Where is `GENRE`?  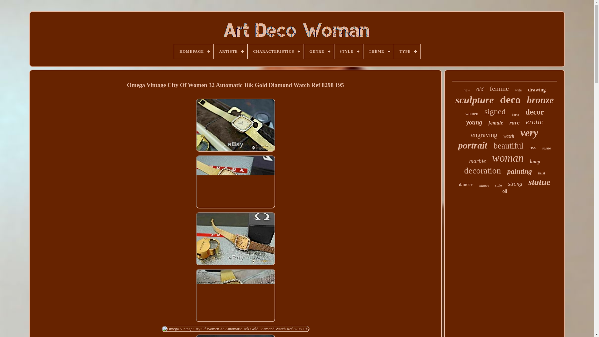
GENRE is located at coordinates (319, 51).